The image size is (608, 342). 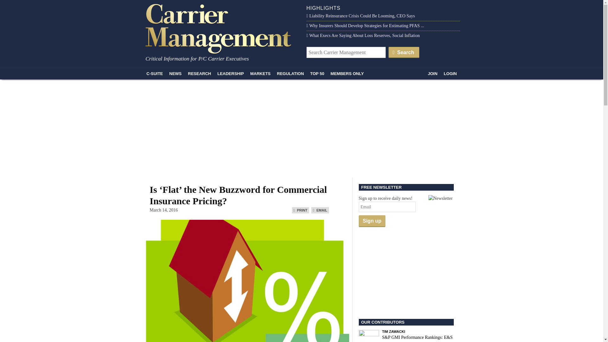 I want to click on REGULATION, so click(x=290, y=73).